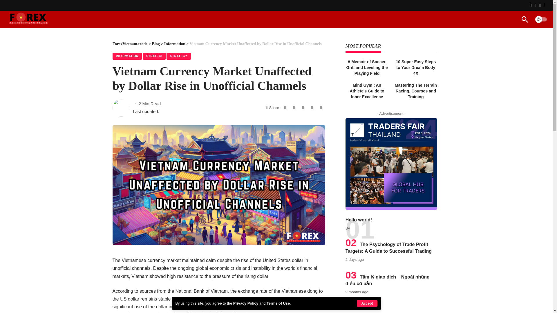  What do you see at coordinates (278, 303) in the screenshot?
I see `Terms of Use` at bounding box center [278, 303].